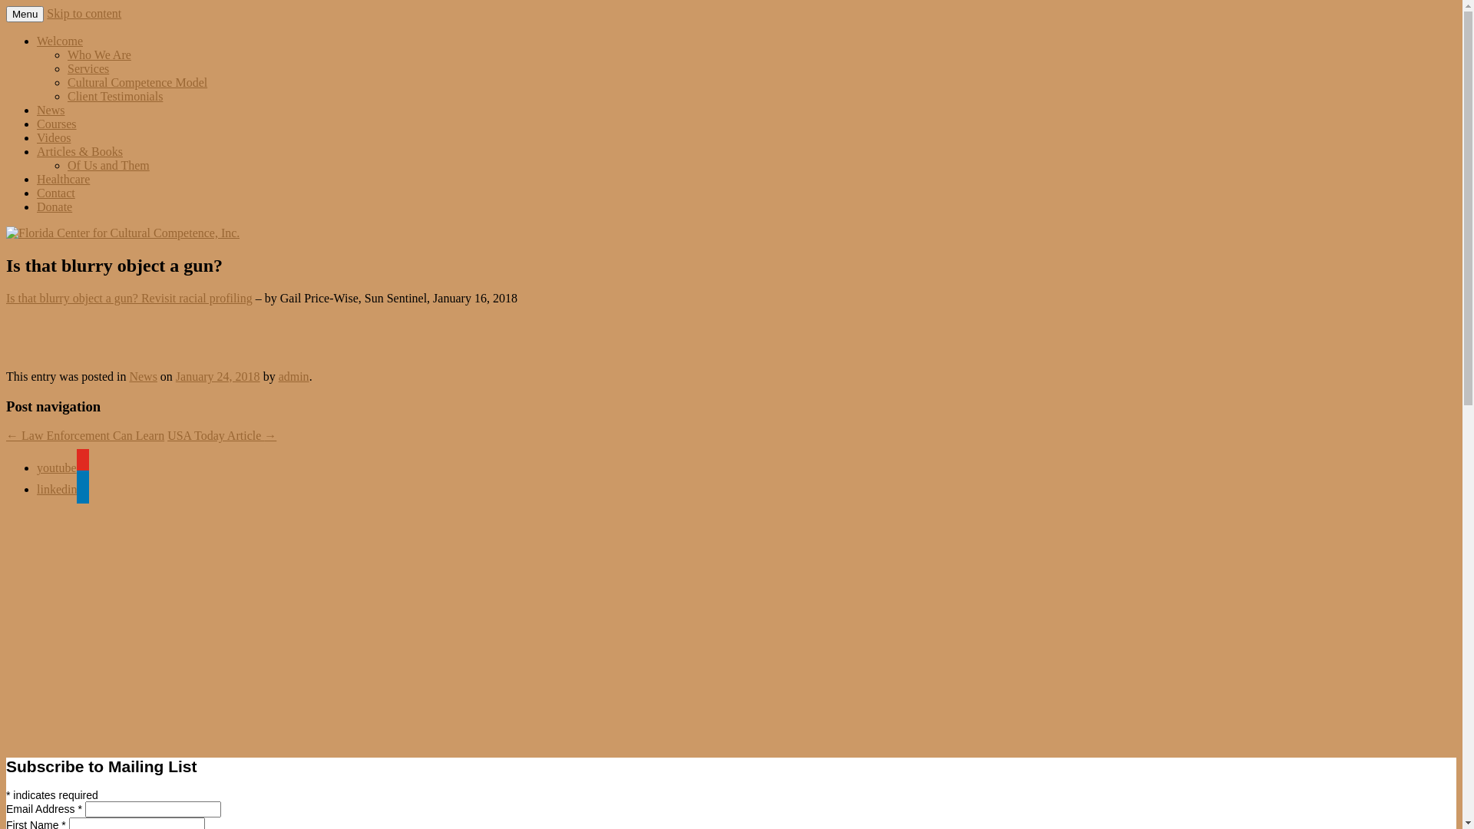 This screenshot has height=829, width=1474. What do you see at coordinates (84, 14) in the screenshot?
I see `Skip to content` at bounding box center [84, 14].